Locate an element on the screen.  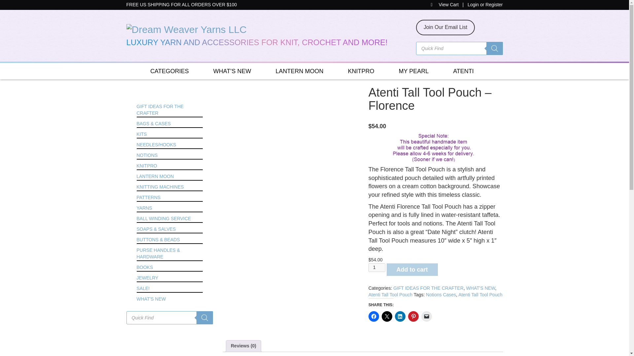
CATEGORIES is located at coordinates (169, 71).